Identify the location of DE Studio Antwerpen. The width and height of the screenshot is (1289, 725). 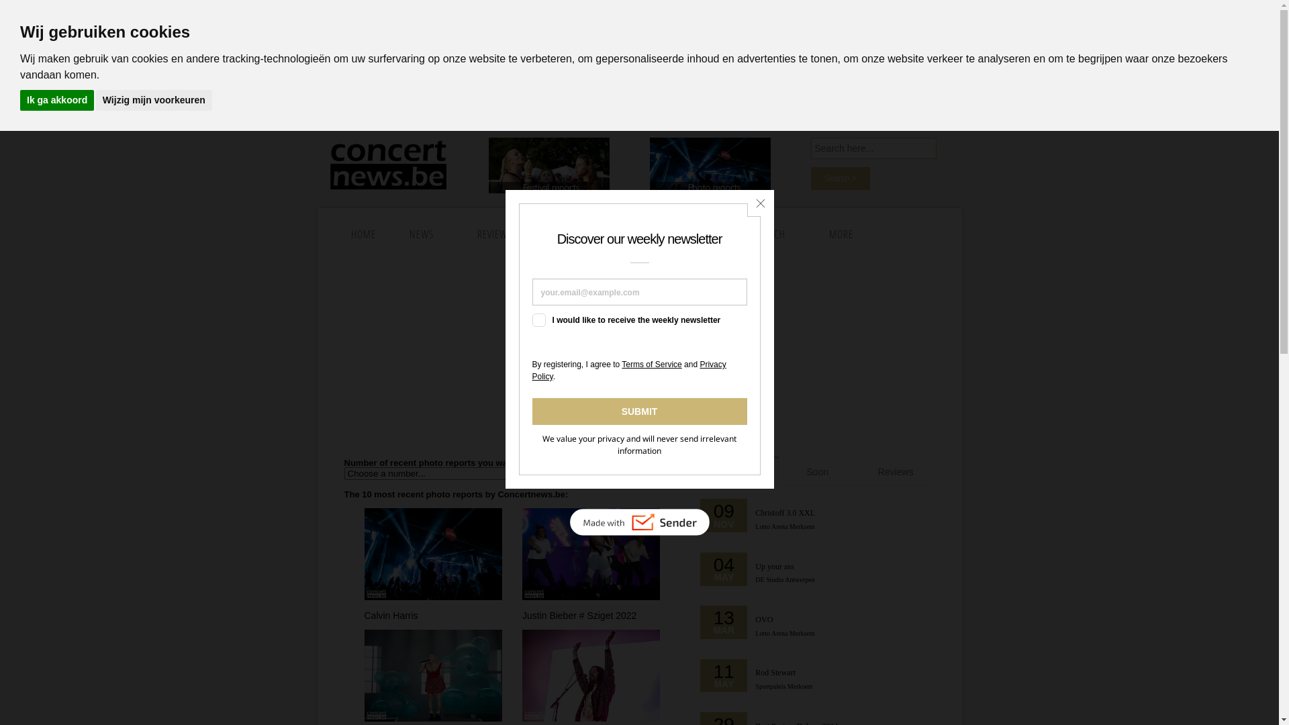
(785, 580).